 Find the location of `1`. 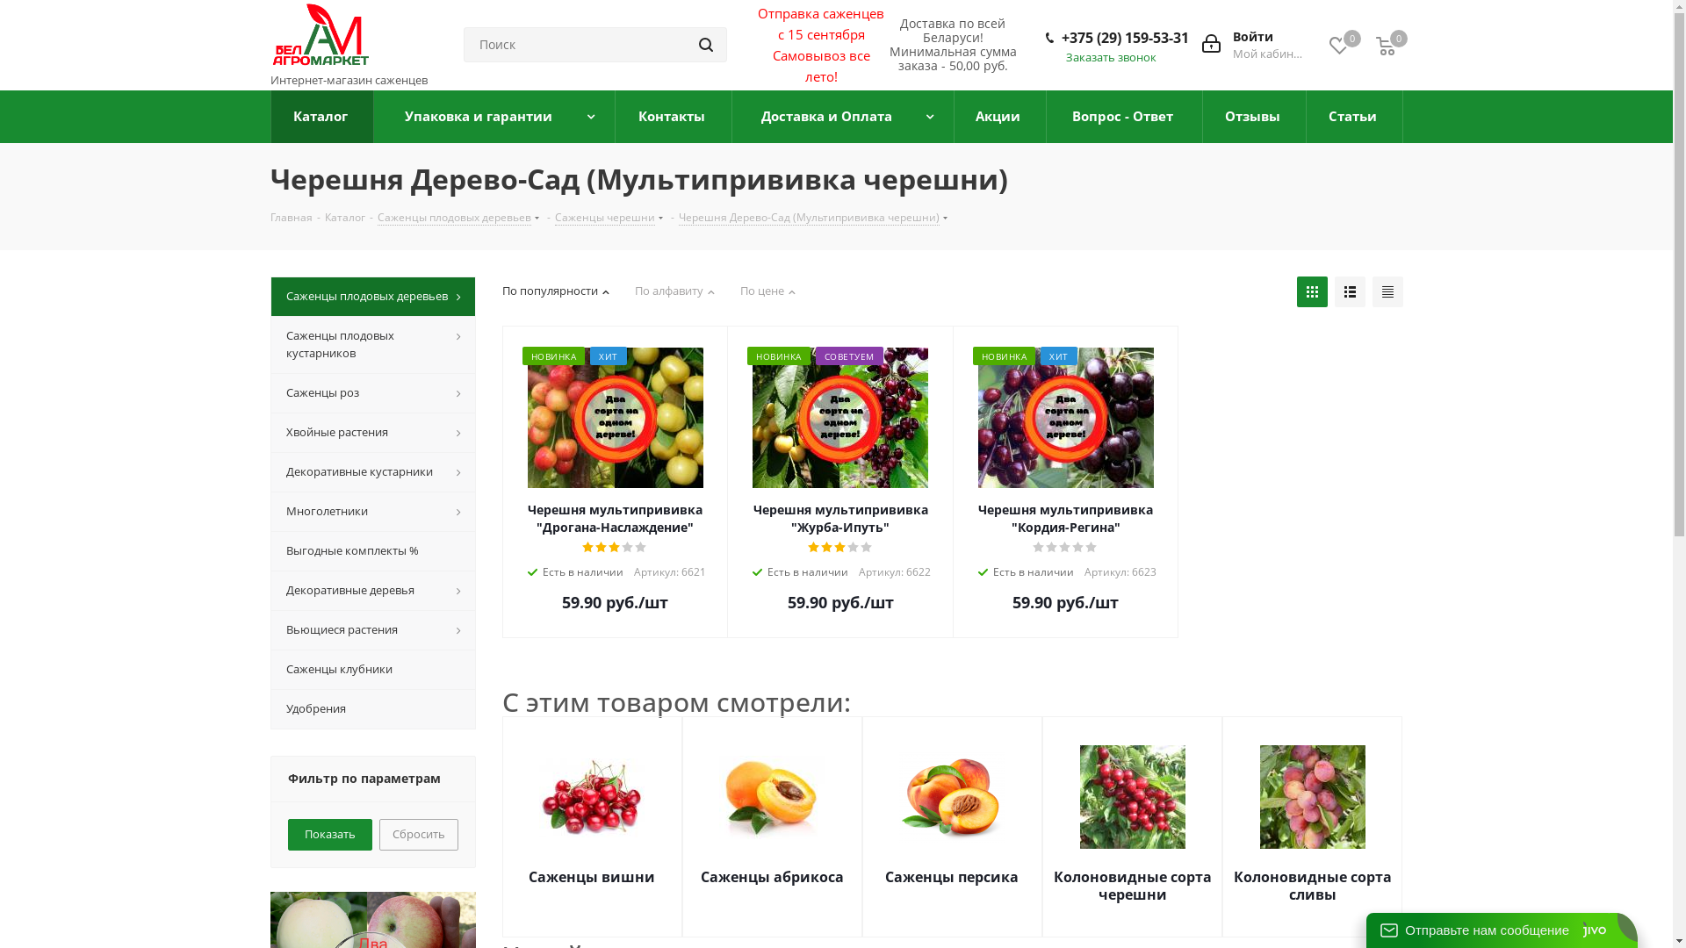

1 is located at coordinates (588, 548).